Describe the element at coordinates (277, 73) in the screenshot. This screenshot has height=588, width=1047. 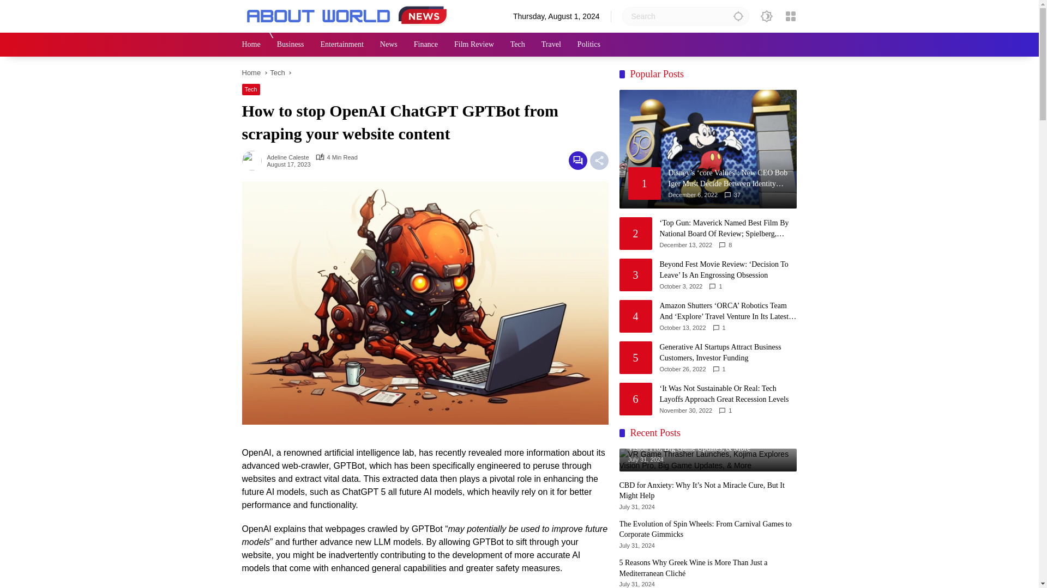
I see `Tech` at that location.